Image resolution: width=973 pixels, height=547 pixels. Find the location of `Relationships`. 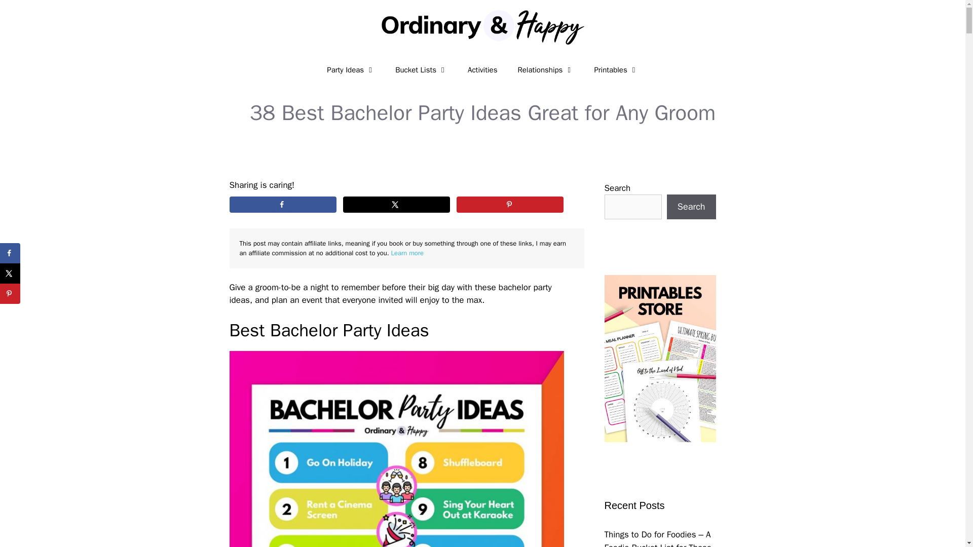

Relationships is located at coordinates (545, 70).